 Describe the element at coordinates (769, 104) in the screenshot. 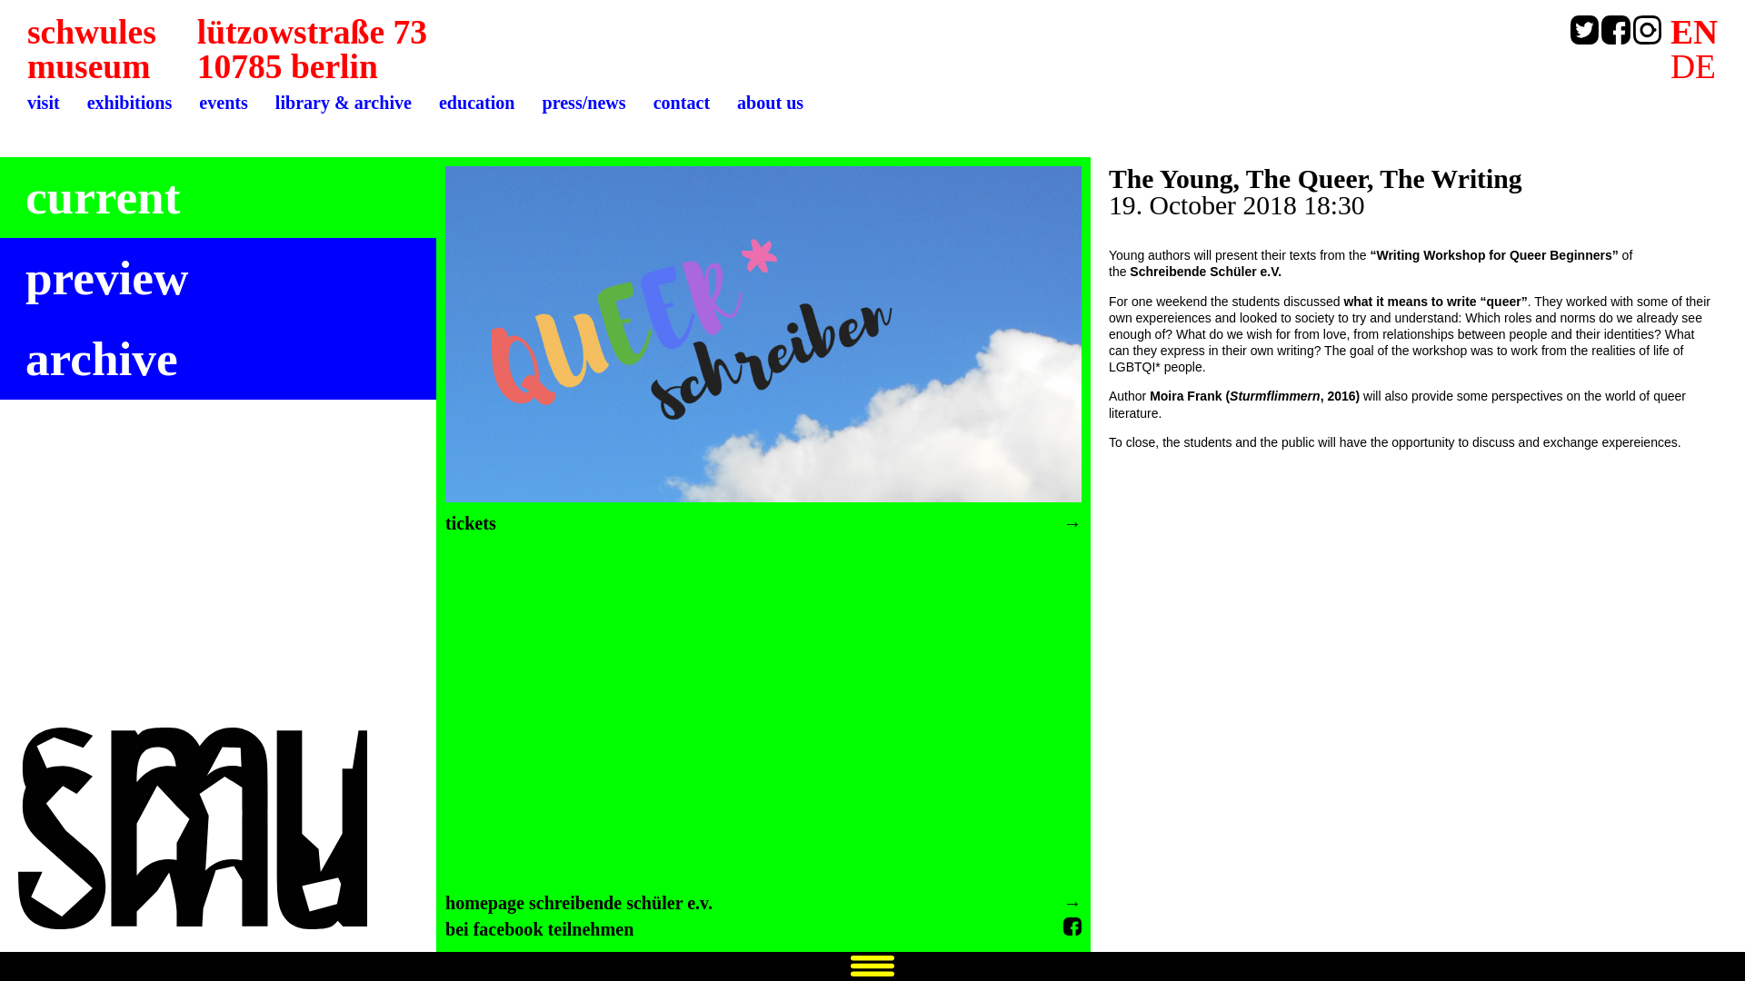

I see `events` at that location.